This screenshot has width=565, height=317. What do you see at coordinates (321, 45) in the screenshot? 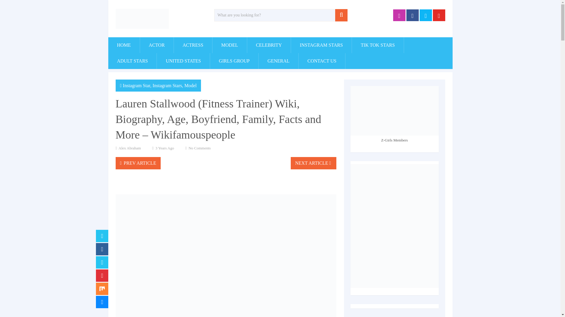
I see `INSTAGRAM STARS` at bounding box center [321, 45].